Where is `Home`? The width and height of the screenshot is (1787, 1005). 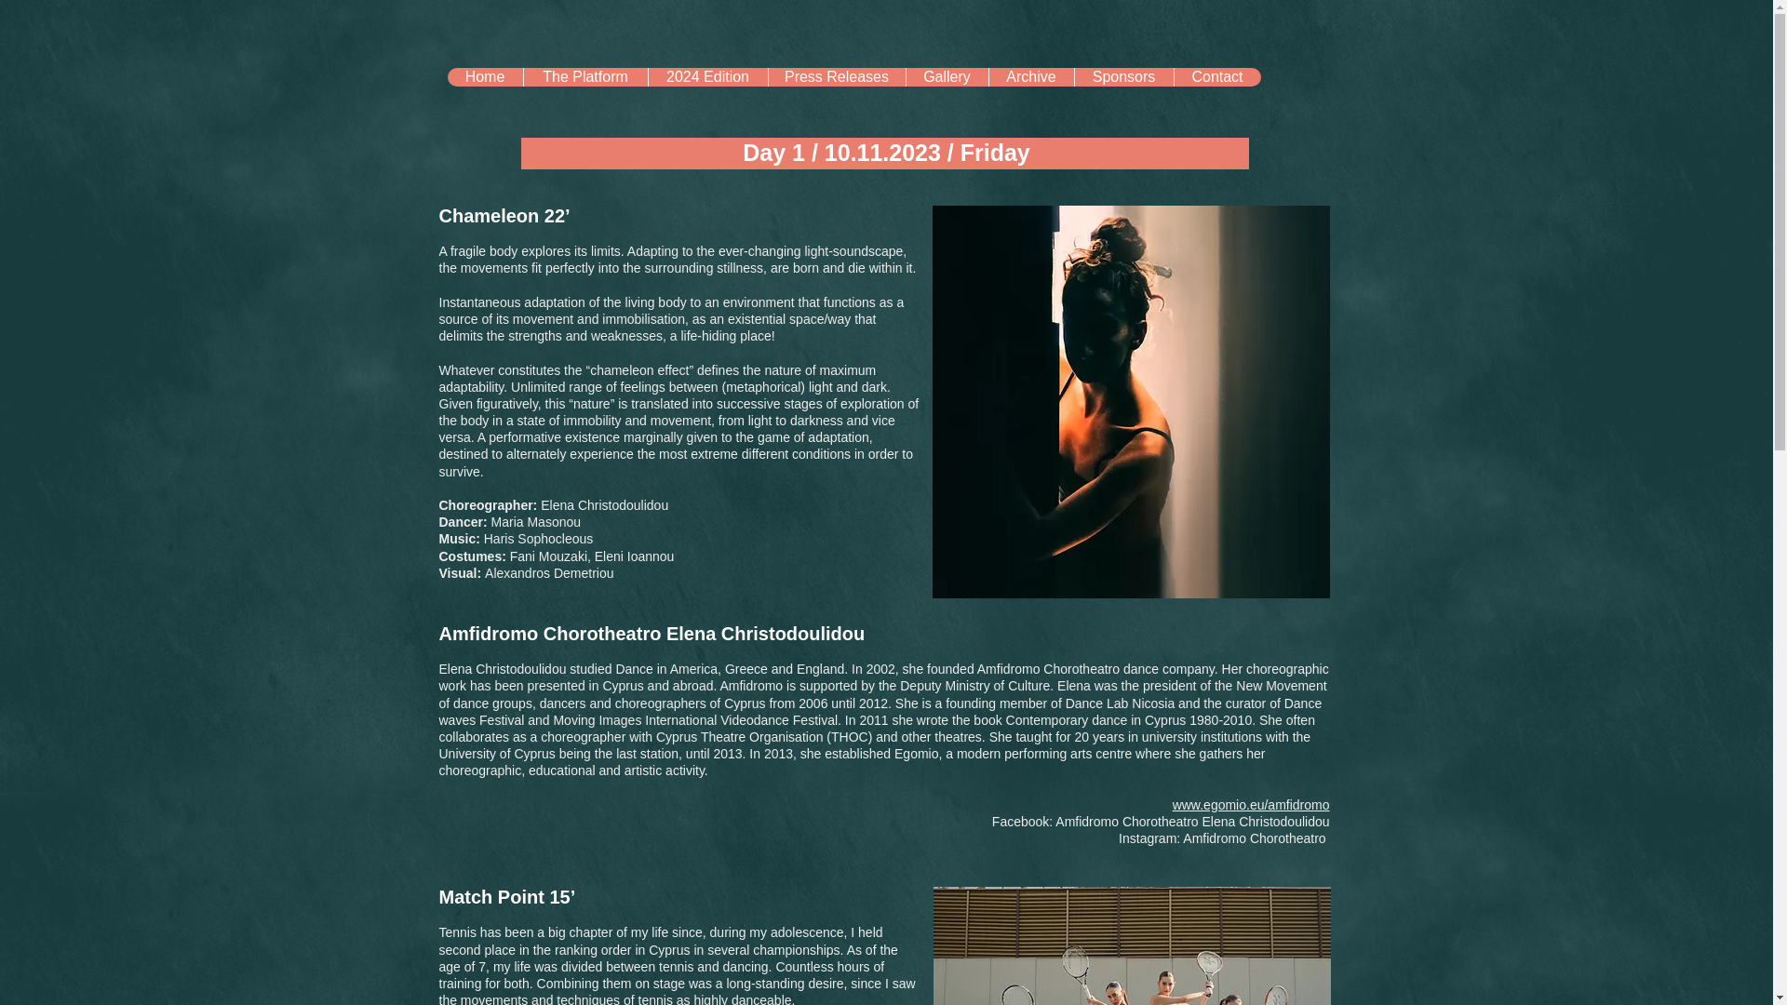
Home is located at coordinates (484, 76).